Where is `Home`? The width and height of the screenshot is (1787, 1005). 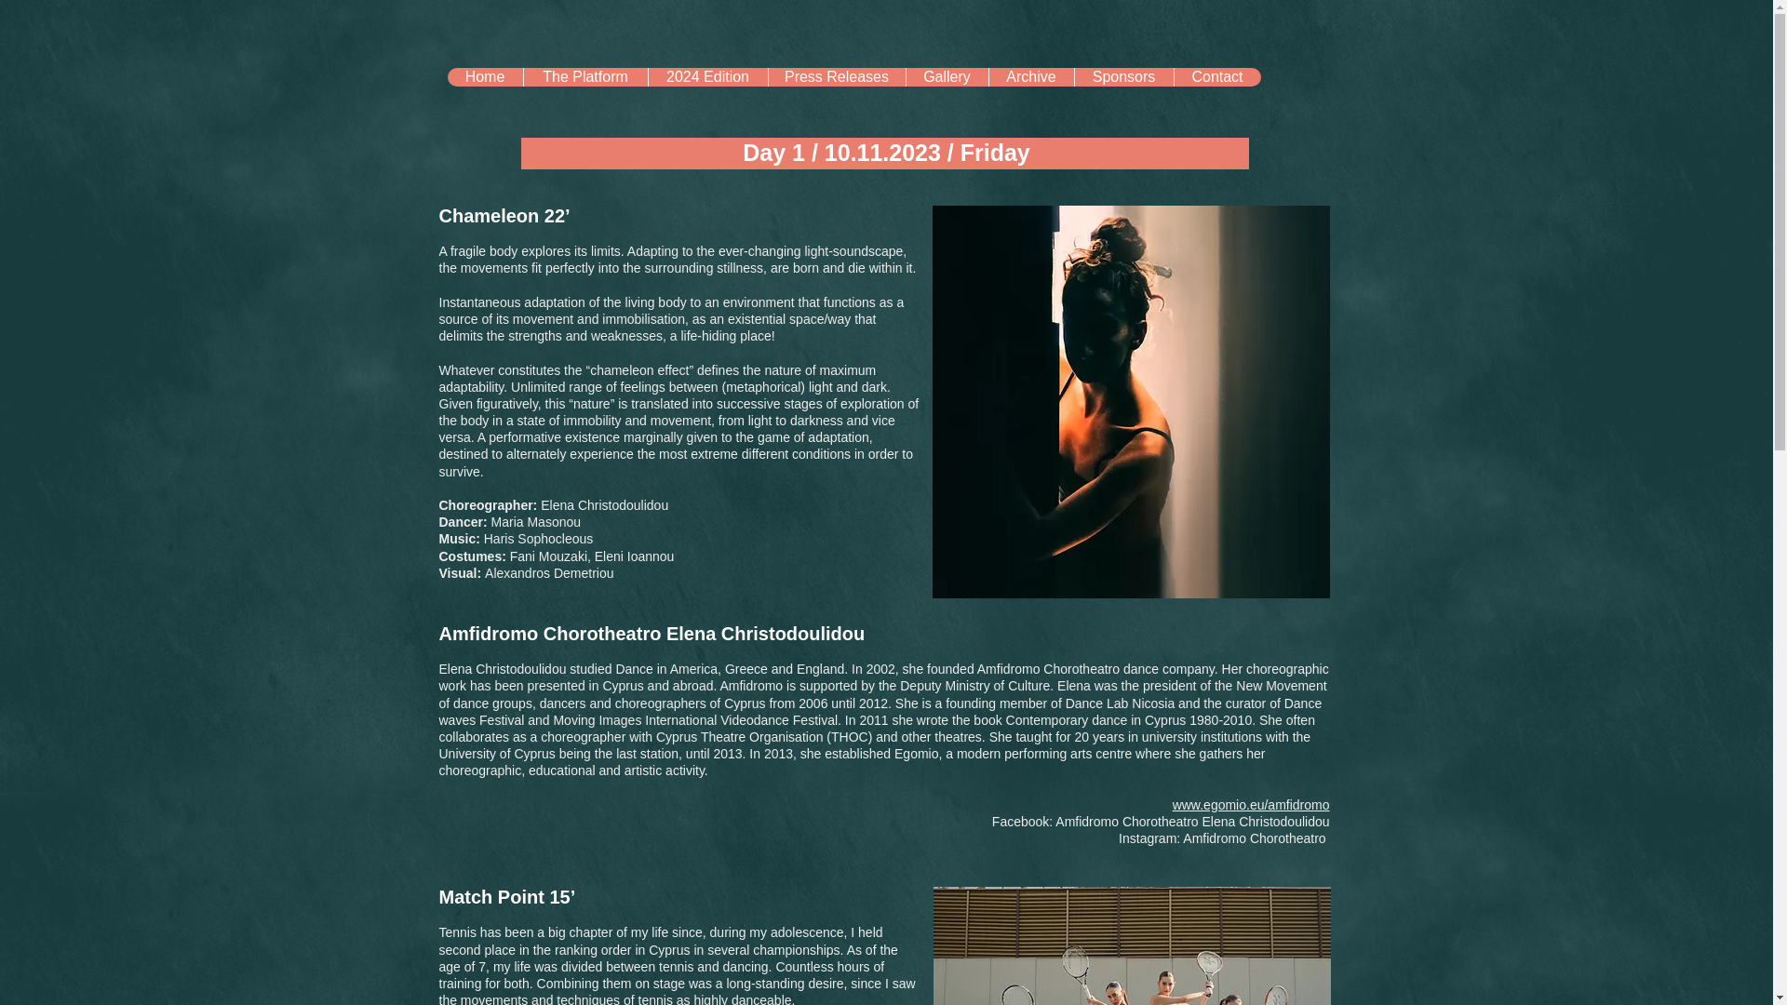
Home is located at coordinates (484, 76).